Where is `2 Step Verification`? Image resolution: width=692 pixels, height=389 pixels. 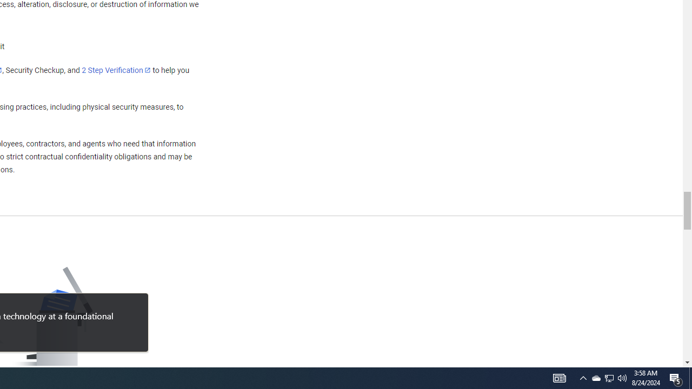
2 Step Verification is located at coordinates (116, 70).